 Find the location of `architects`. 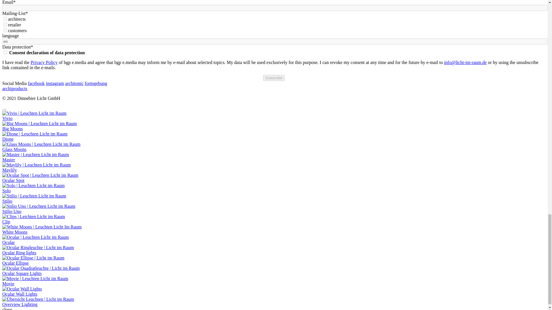

architects is located at coordinates (5, 19).